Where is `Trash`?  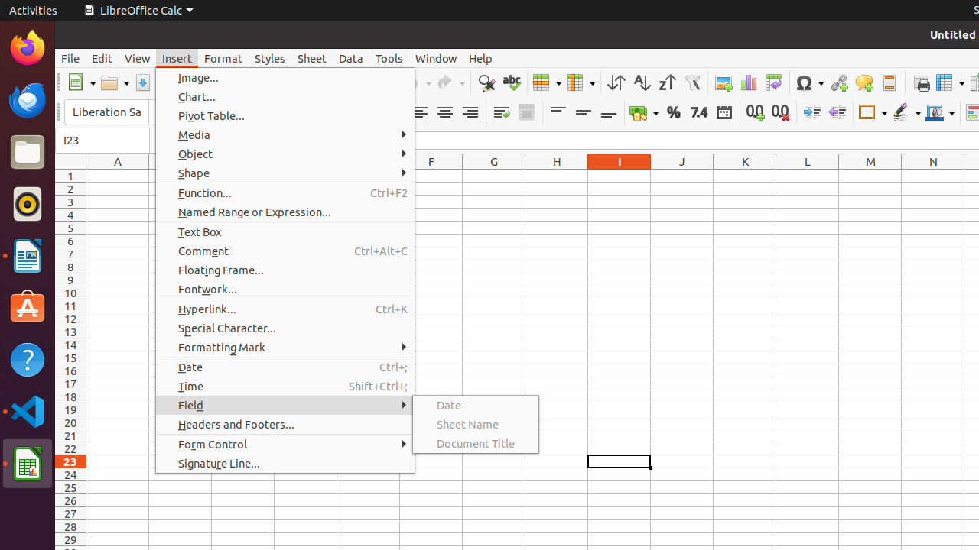 Trash is located at coordinates (102, 146).